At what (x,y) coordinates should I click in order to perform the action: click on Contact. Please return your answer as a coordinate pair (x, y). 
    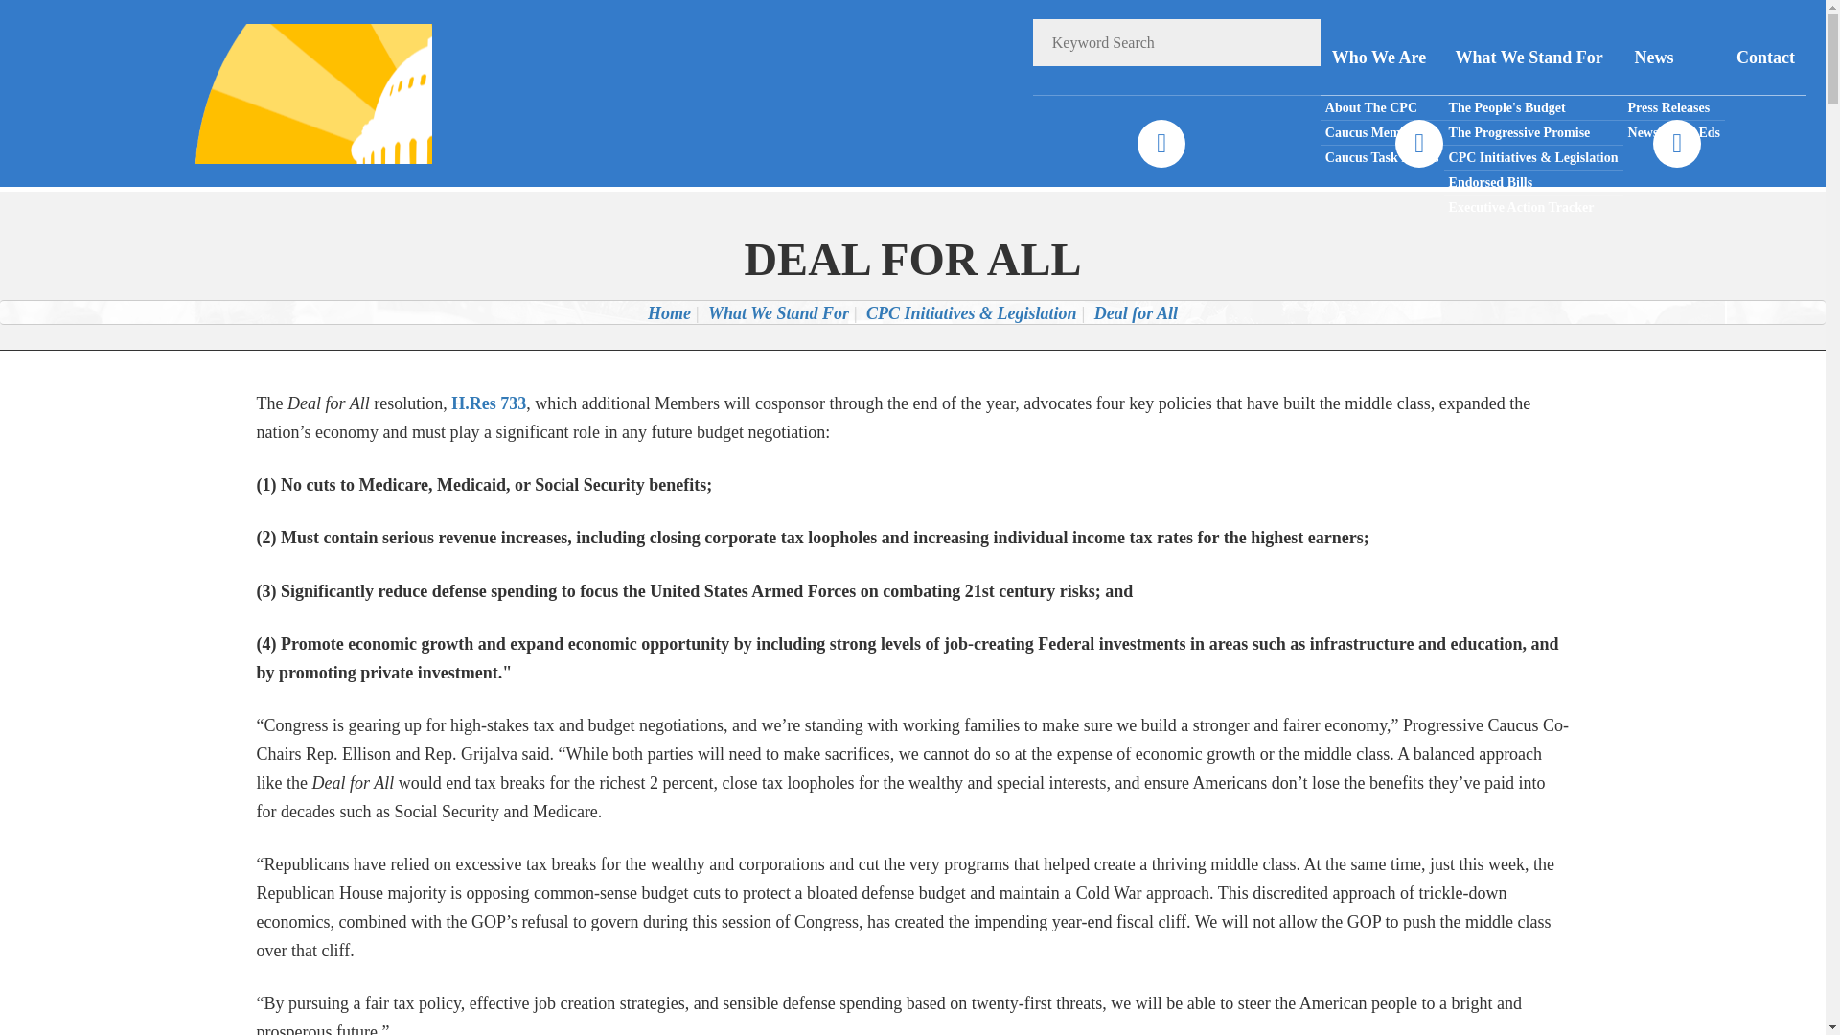
    Looking at the image, I should click on (1765, 57).